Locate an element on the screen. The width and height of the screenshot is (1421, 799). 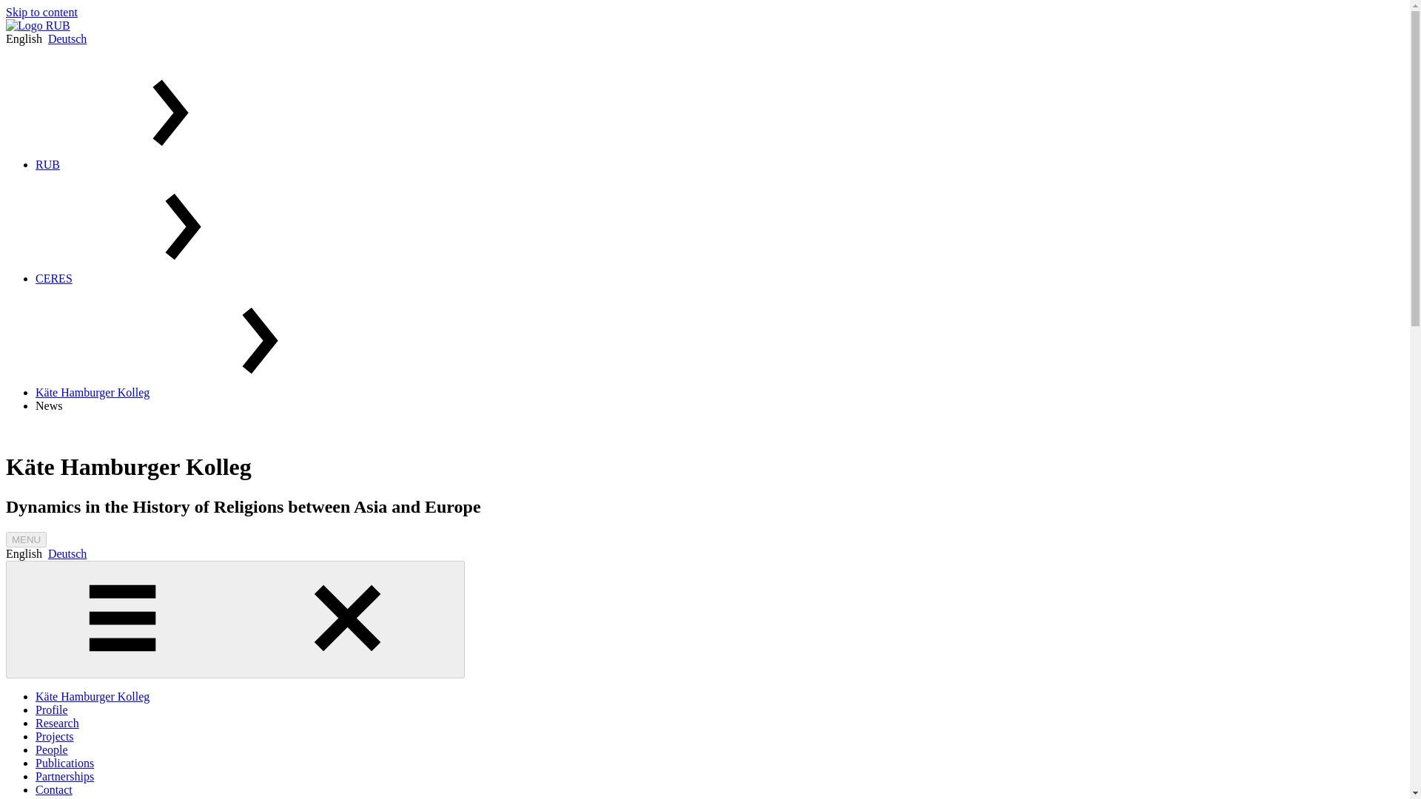
MENU is located at coordinates (26, 539).